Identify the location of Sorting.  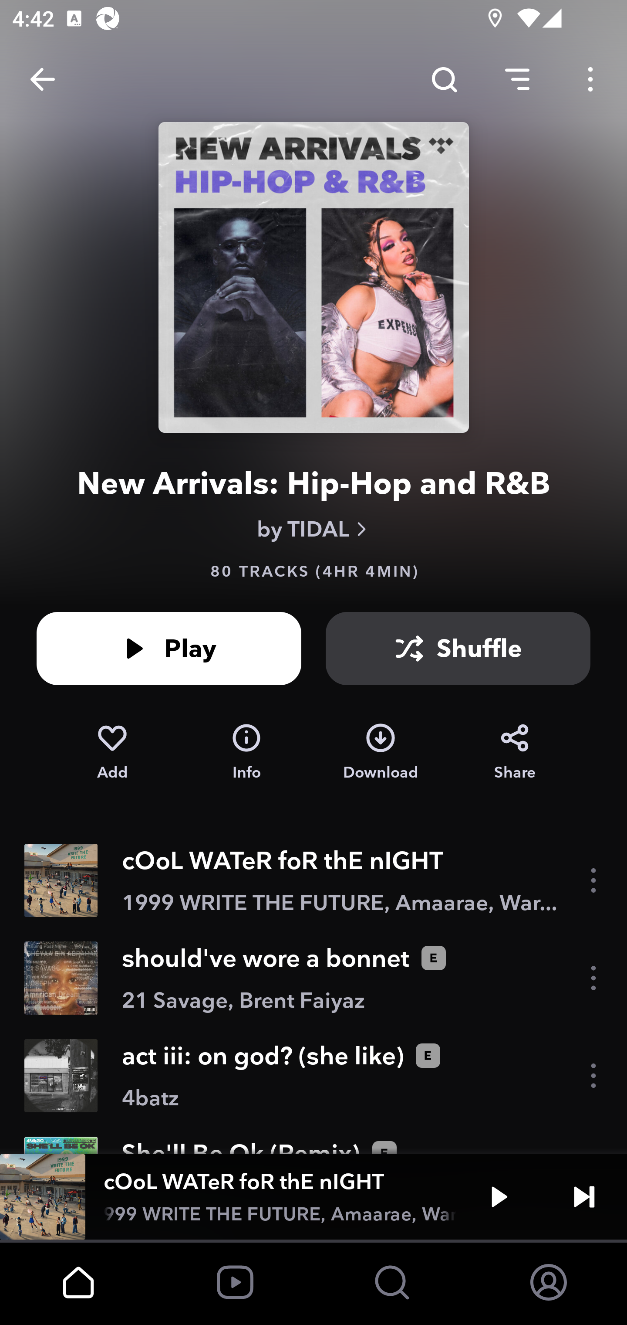
(517, 79).